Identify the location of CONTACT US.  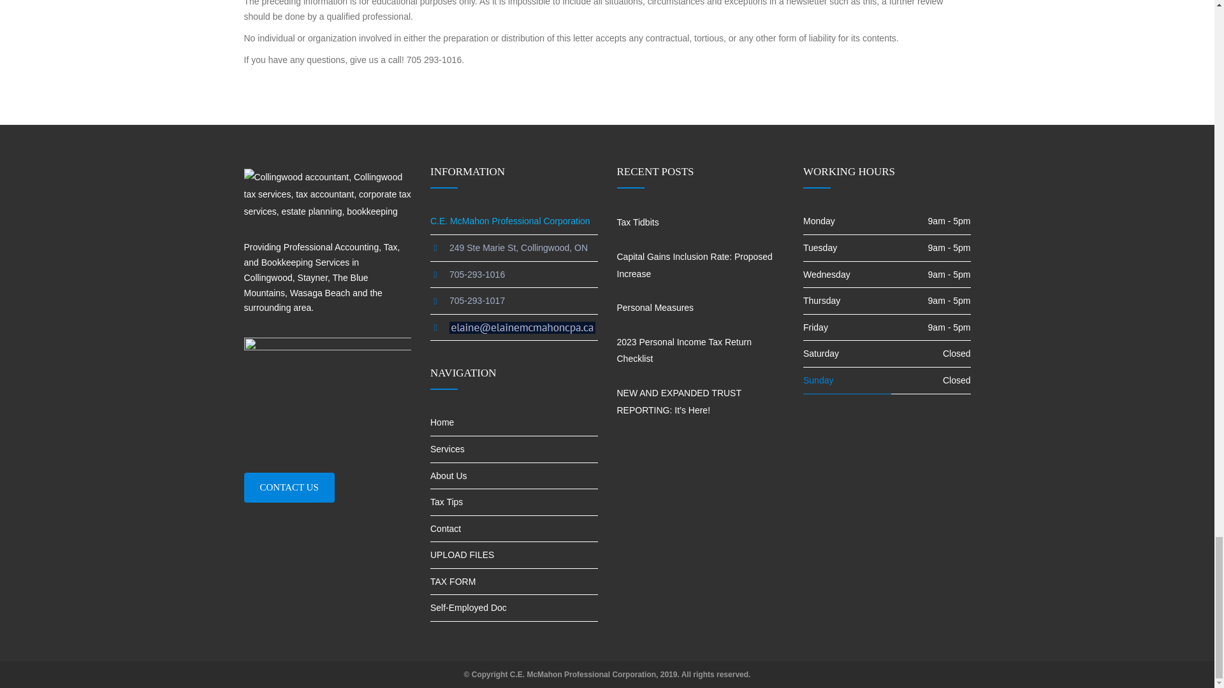
(289, 487).